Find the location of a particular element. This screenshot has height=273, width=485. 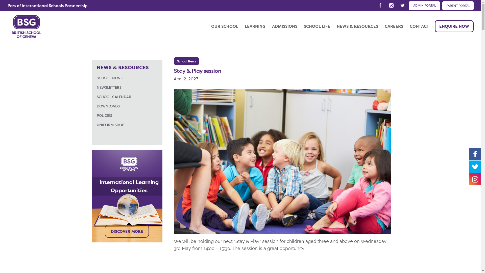

LEARNING is located at coordinates (257, 27).